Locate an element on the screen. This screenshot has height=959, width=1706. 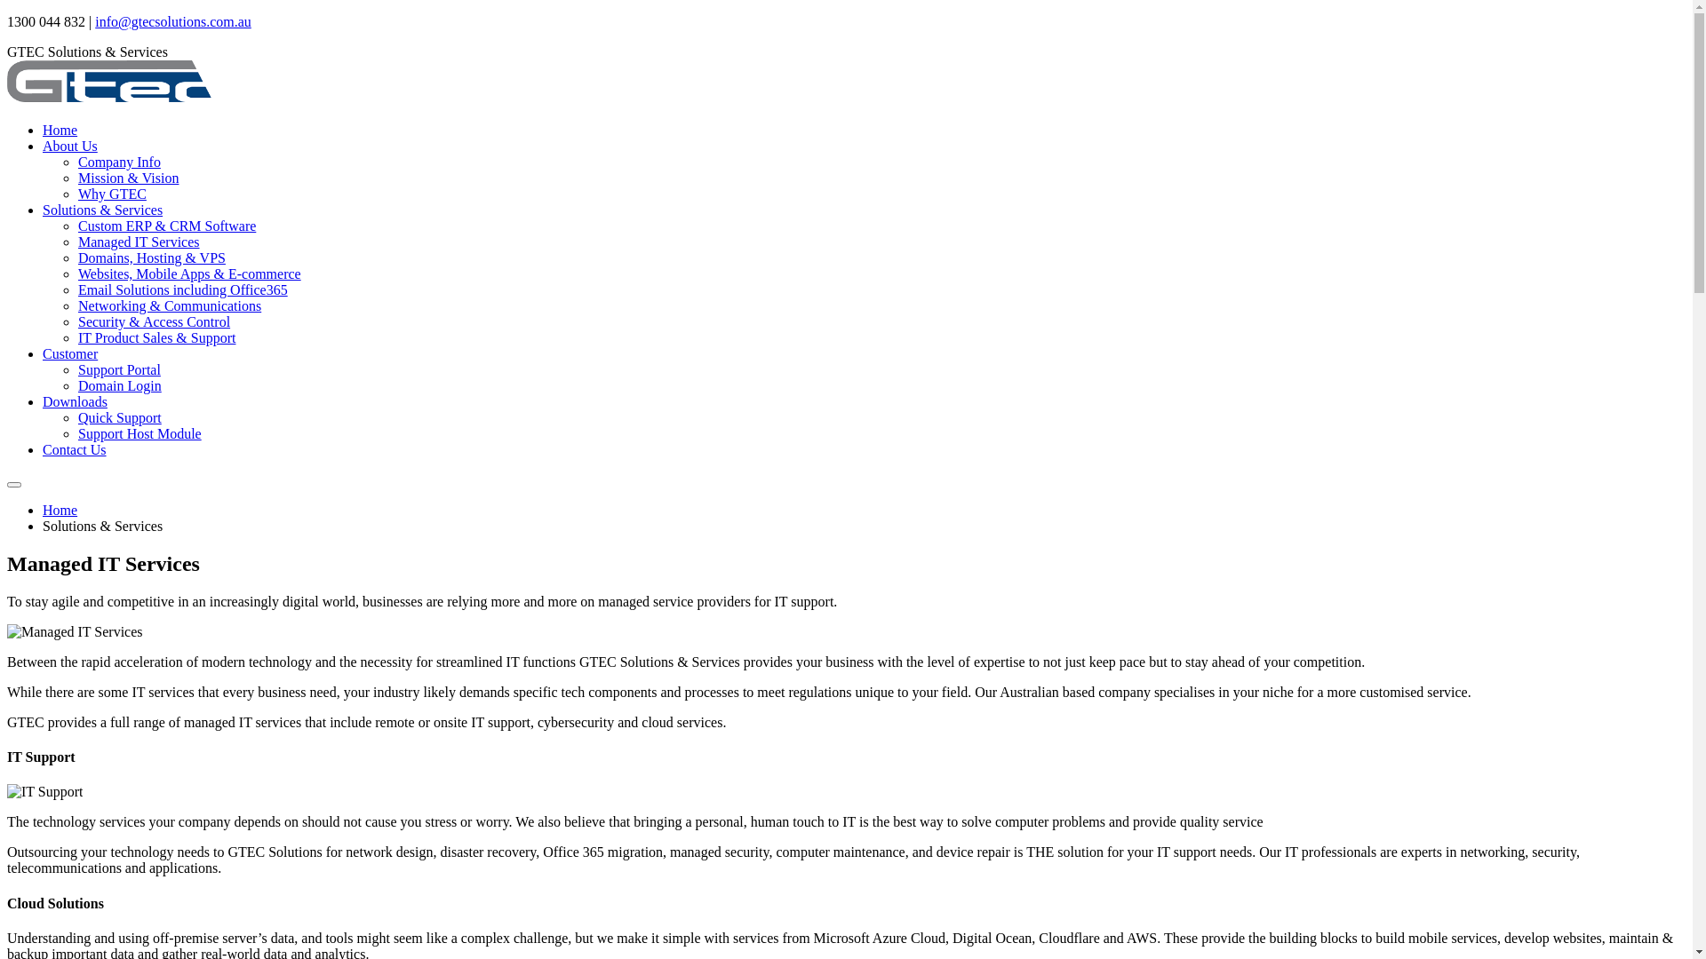
Company Info is located at coordinates (119, 162).